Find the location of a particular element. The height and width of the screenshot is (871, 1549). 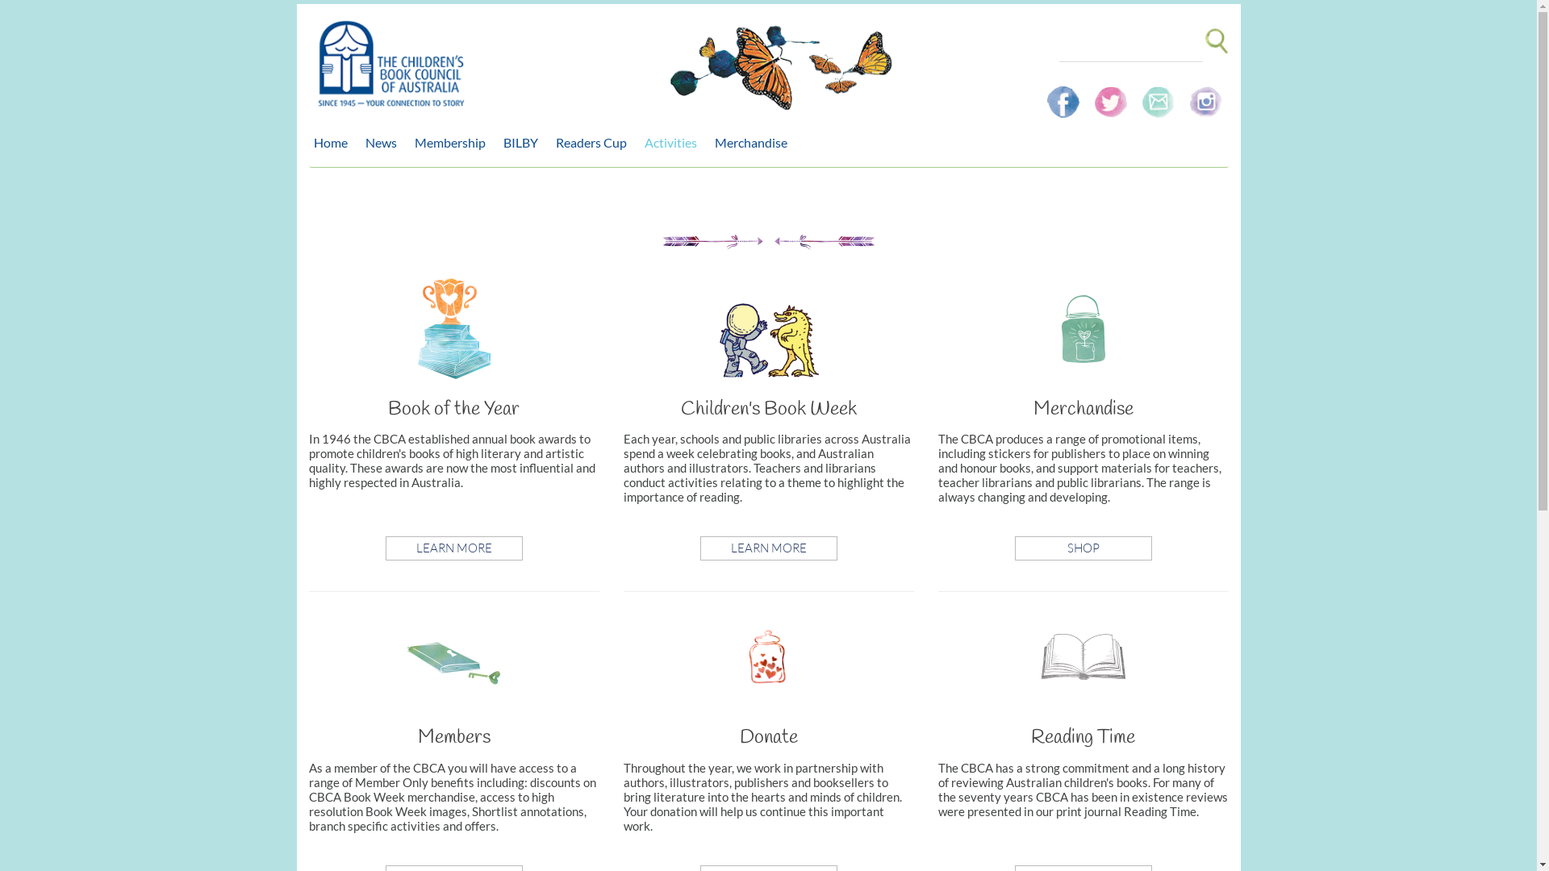

Instagram is located at coordinates (1205, 95).